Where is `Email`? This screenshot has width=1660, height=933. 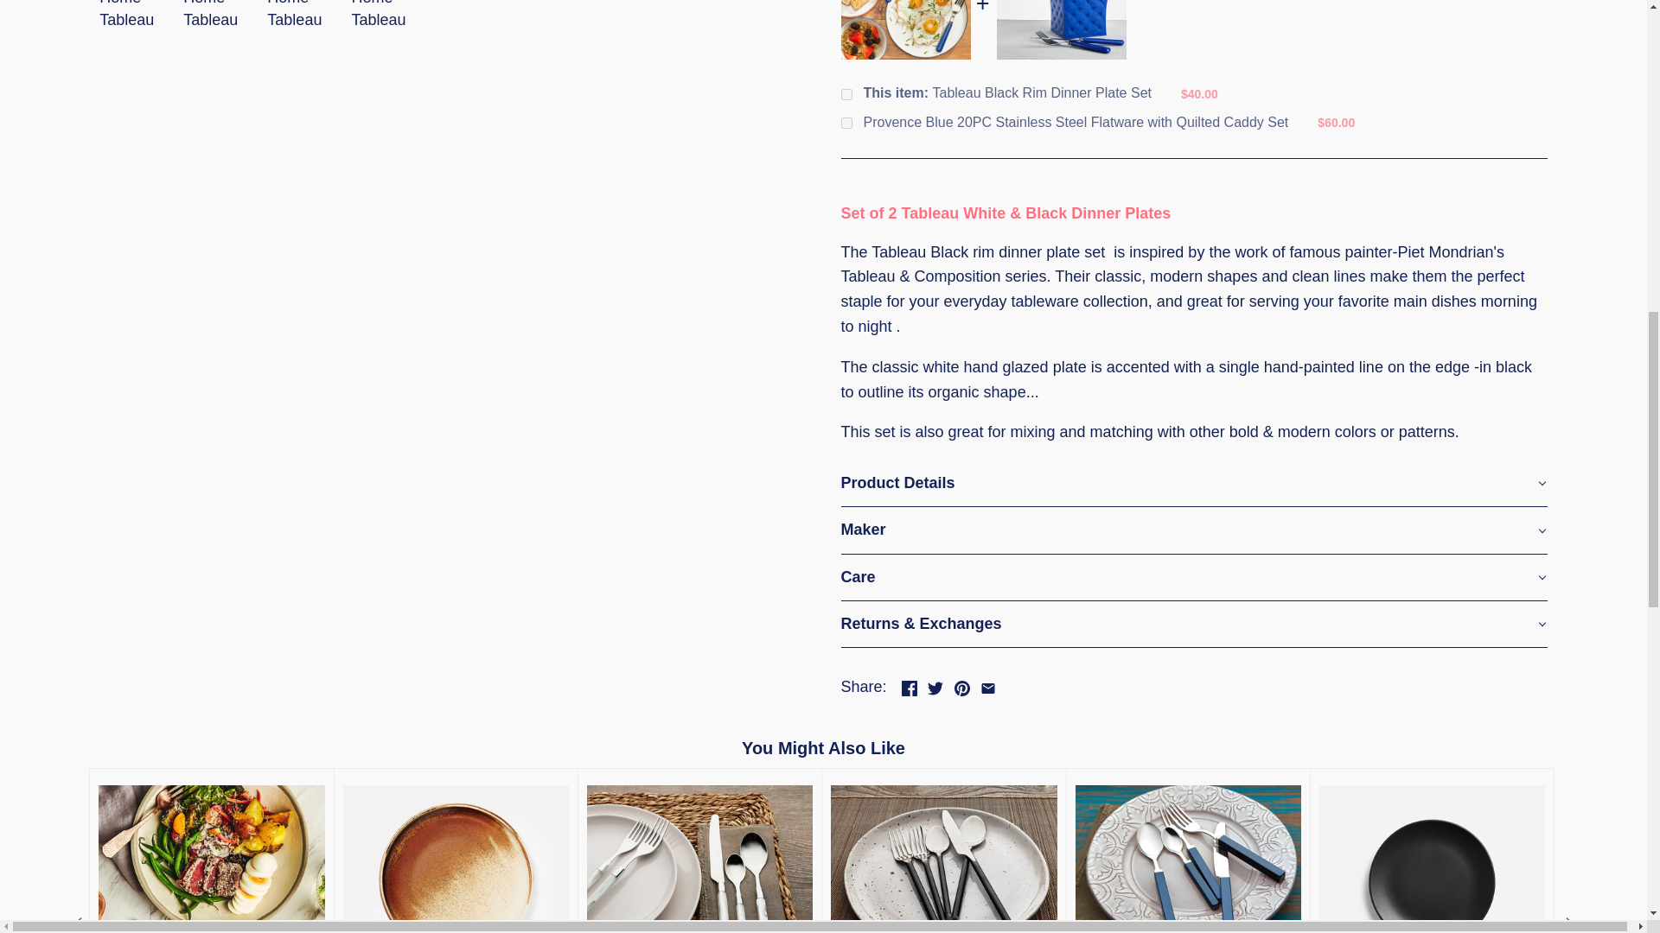 Email is located at coordinates (988, 688).